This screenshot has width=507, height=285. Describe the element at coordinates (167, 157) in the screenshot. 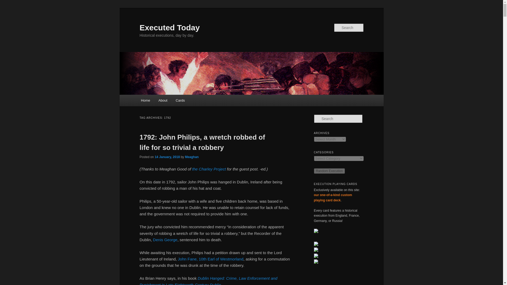

I see `2:01 pm` at that location.